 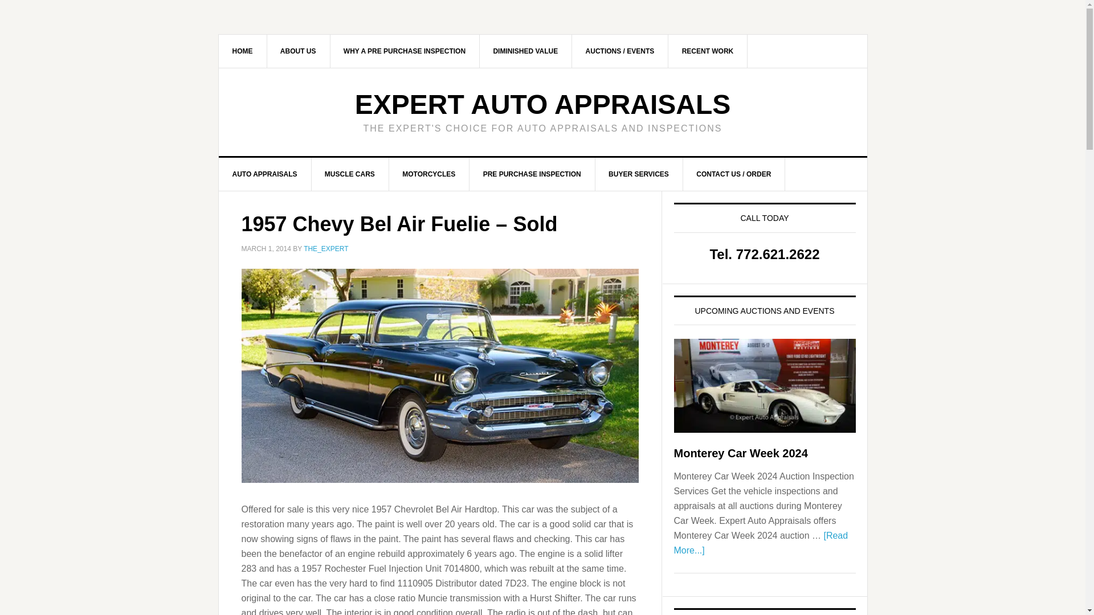 I want to click on HOME, so click(x=243, y=51).